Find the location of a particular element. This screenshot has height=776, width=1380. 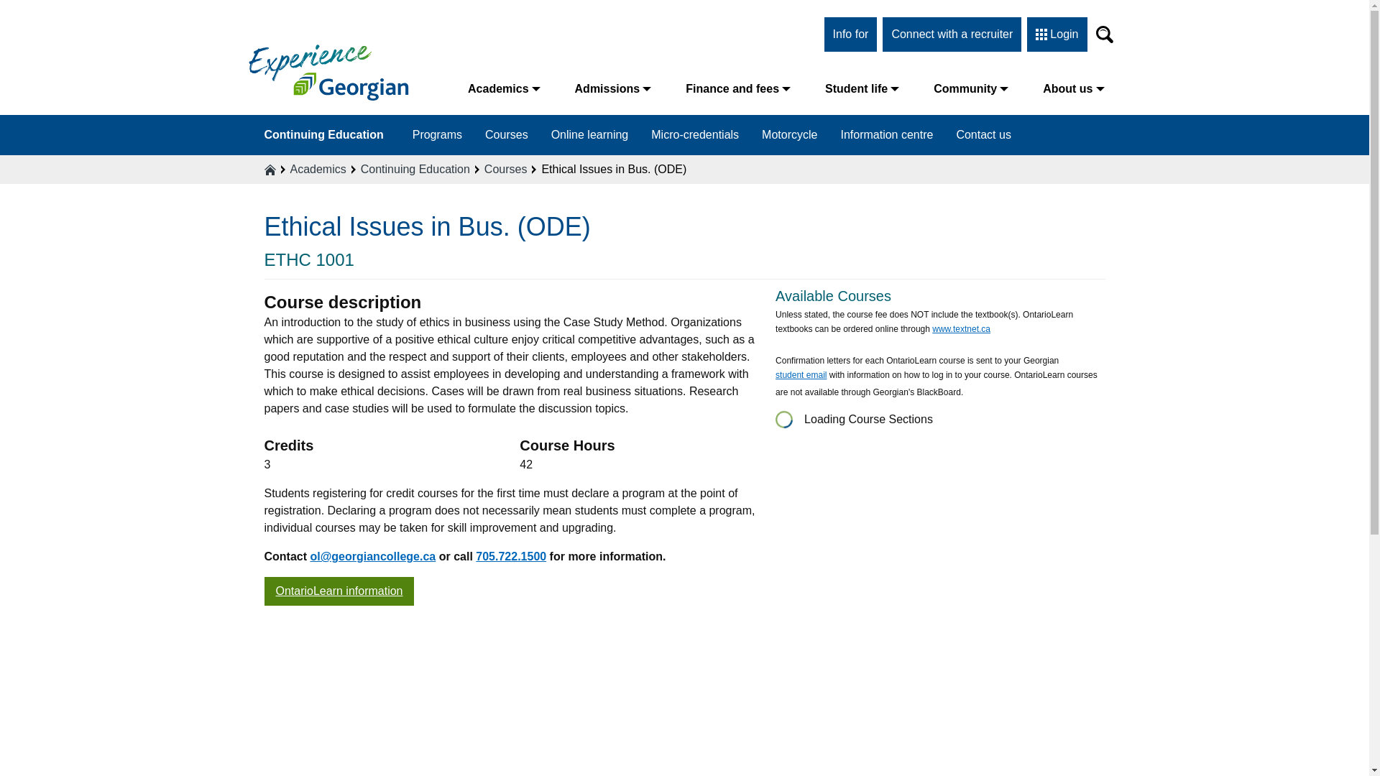

Community is located at coordinates (970, 88).